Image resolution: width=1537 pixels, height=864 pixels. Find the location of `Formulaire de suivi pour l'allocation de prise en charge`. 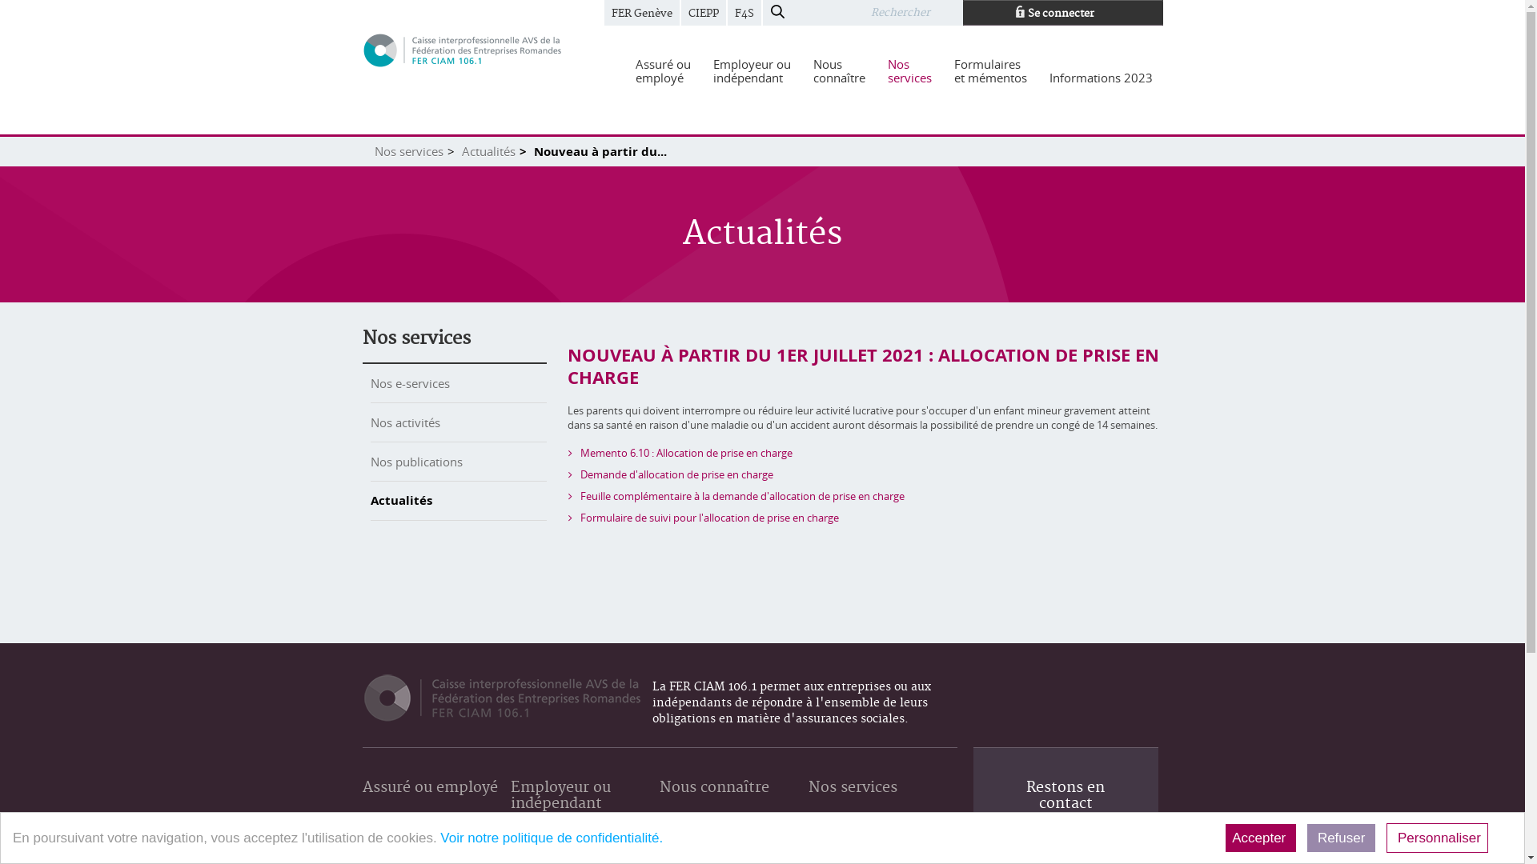

Formulaire de suivi pour l'allocation de prise en charge is located at coordinates (709, 518).